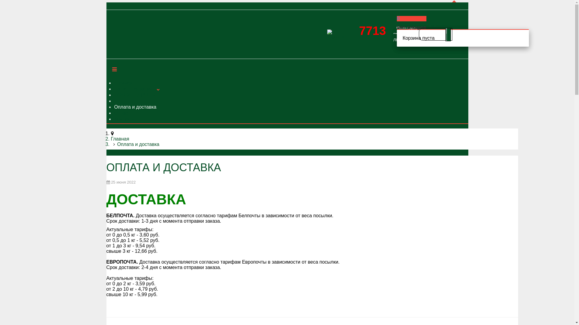  I want to click on 7713, so click(373, 31).